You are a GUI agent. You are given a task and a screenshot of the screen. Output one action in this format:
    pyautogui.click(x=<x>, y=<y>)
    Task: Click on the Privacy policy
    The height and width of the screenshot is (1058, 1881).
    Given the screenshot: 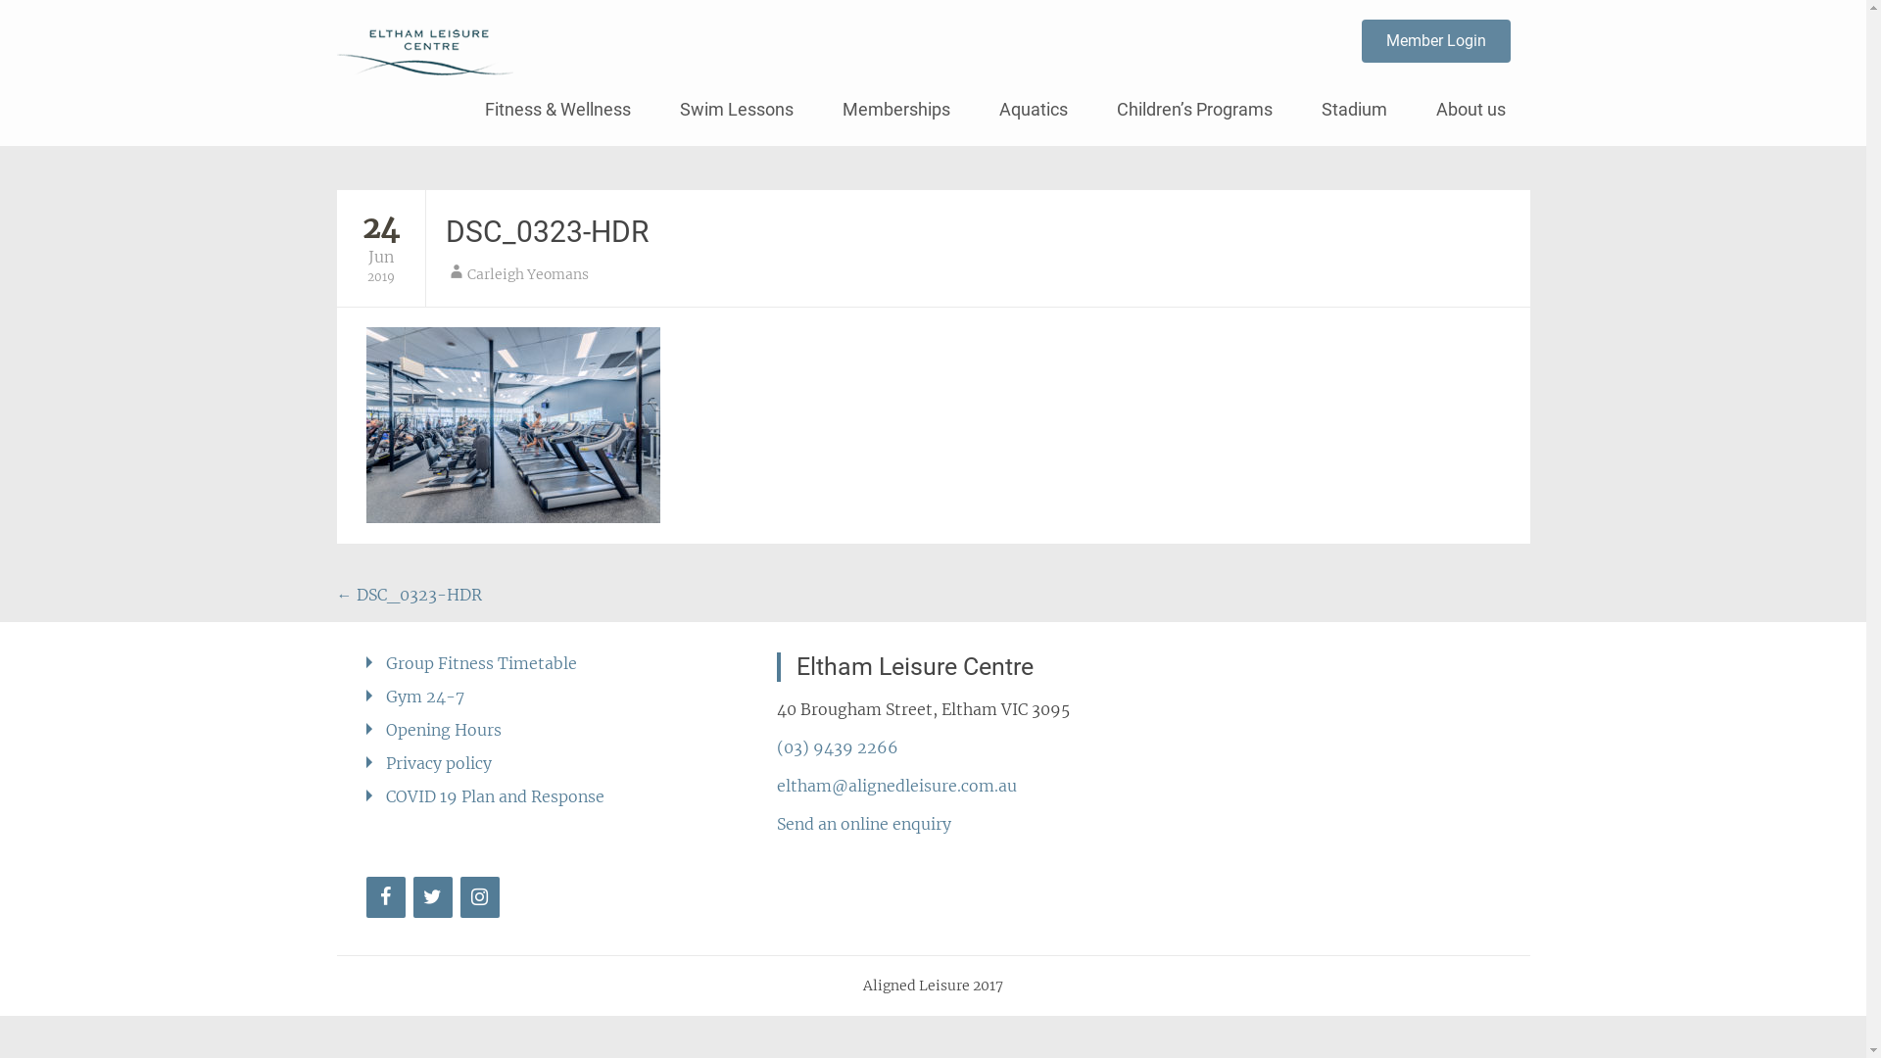 What is the action you would take?
    pyautogui.click(x=439, y=763)
    